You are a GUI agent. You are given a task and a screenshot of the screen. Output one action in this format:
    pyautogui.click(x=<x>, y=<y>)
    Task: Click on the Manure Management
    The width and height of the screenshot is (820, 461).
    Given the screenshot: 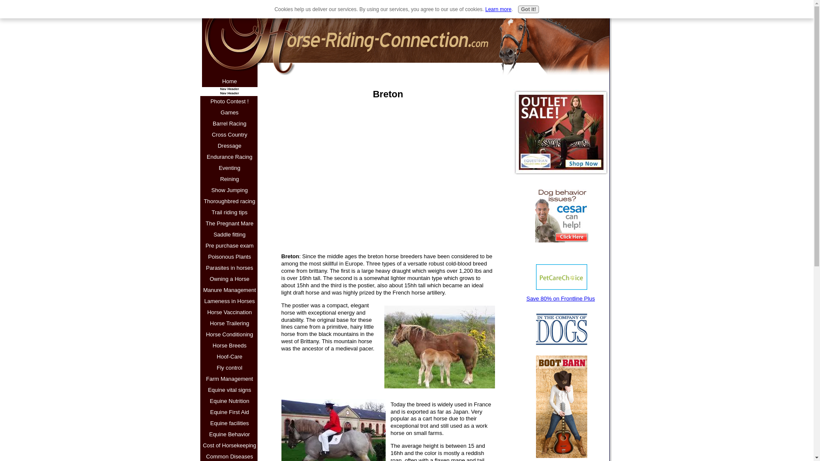 What is the action you would take?
    pyautogui.click(x=229, y=290)
    